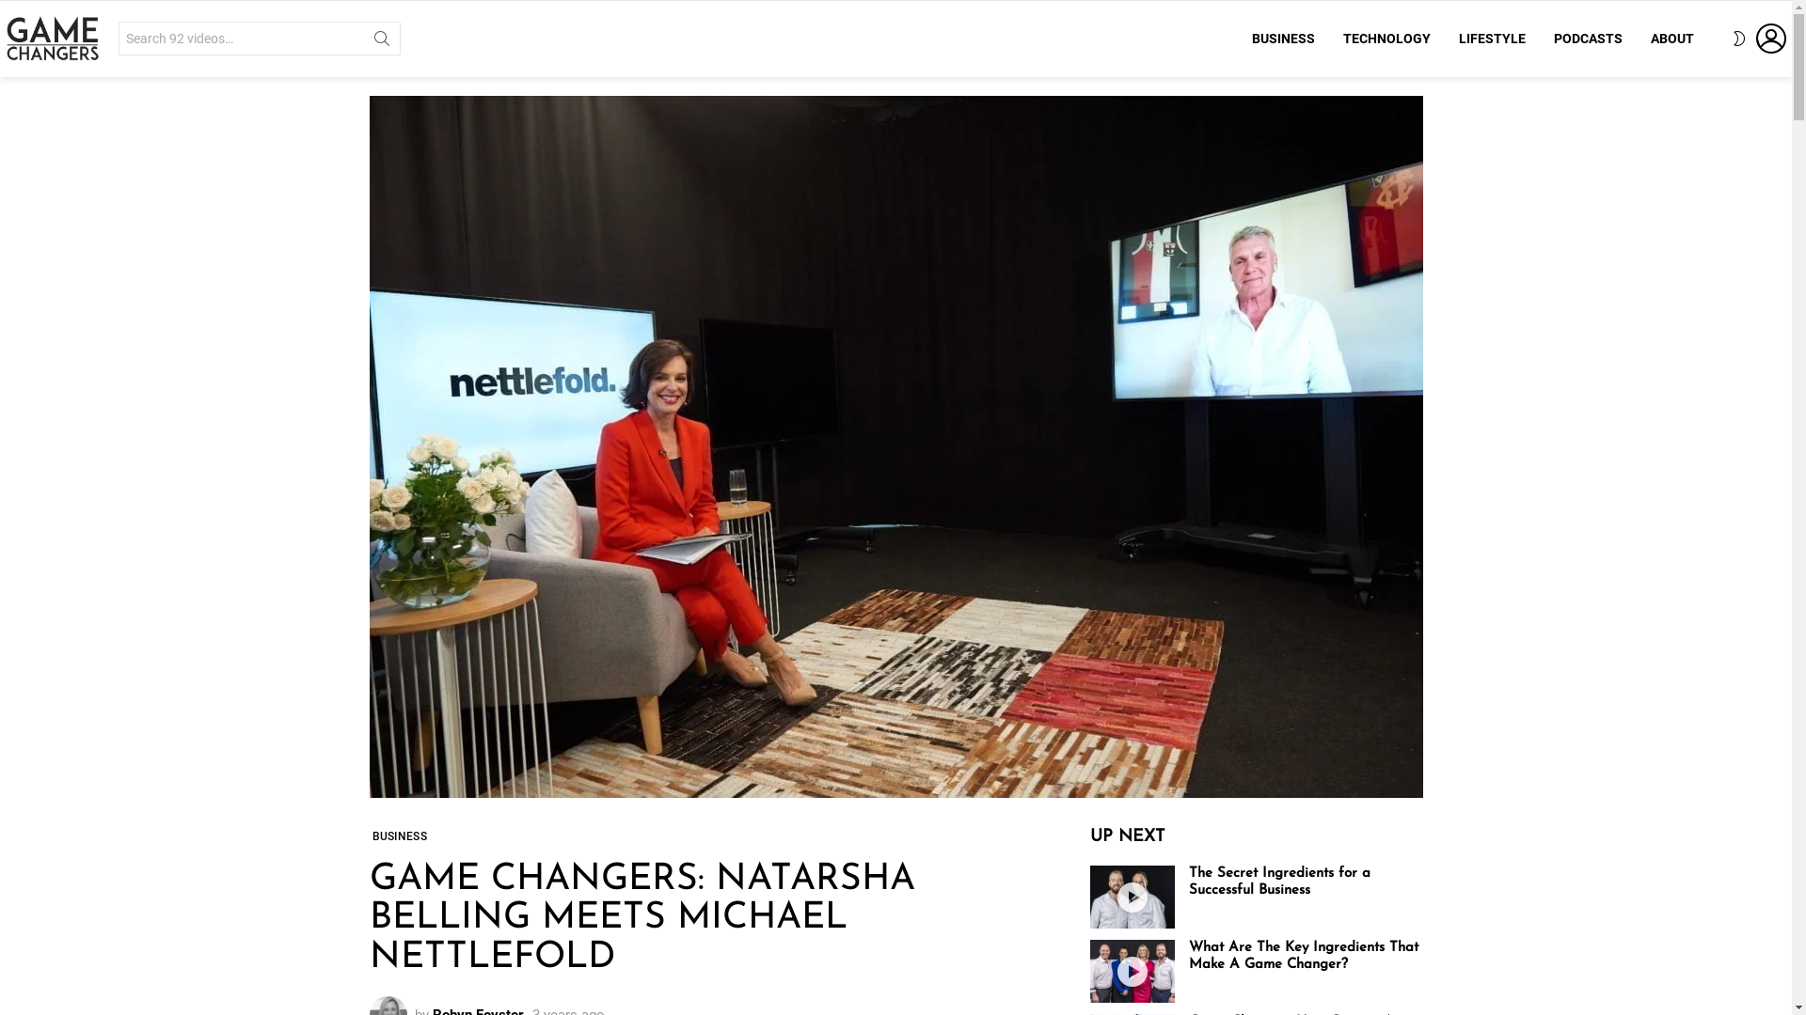 The width and height of the screenshot is (1806, 1015). What do you see at coordinates (1739, 39) in the screenshot?
I see `SWITCH SKIN` at bounding box center [1739, 39].